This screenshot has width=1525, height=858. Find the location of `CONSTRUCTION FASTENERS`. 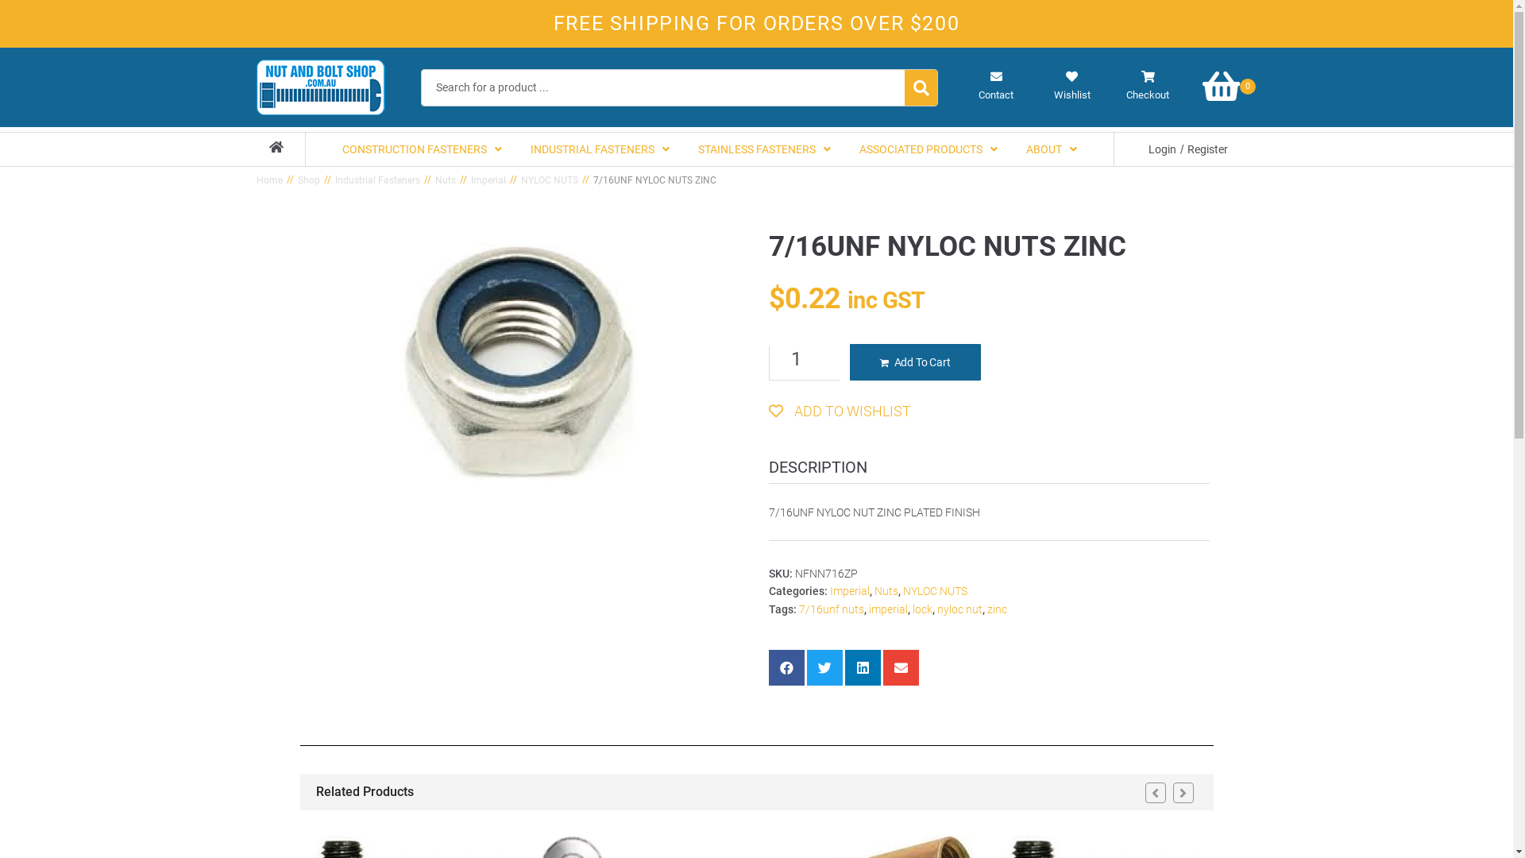

CONSTRUCTION FASTENERS is located at coordinates (423, 149).